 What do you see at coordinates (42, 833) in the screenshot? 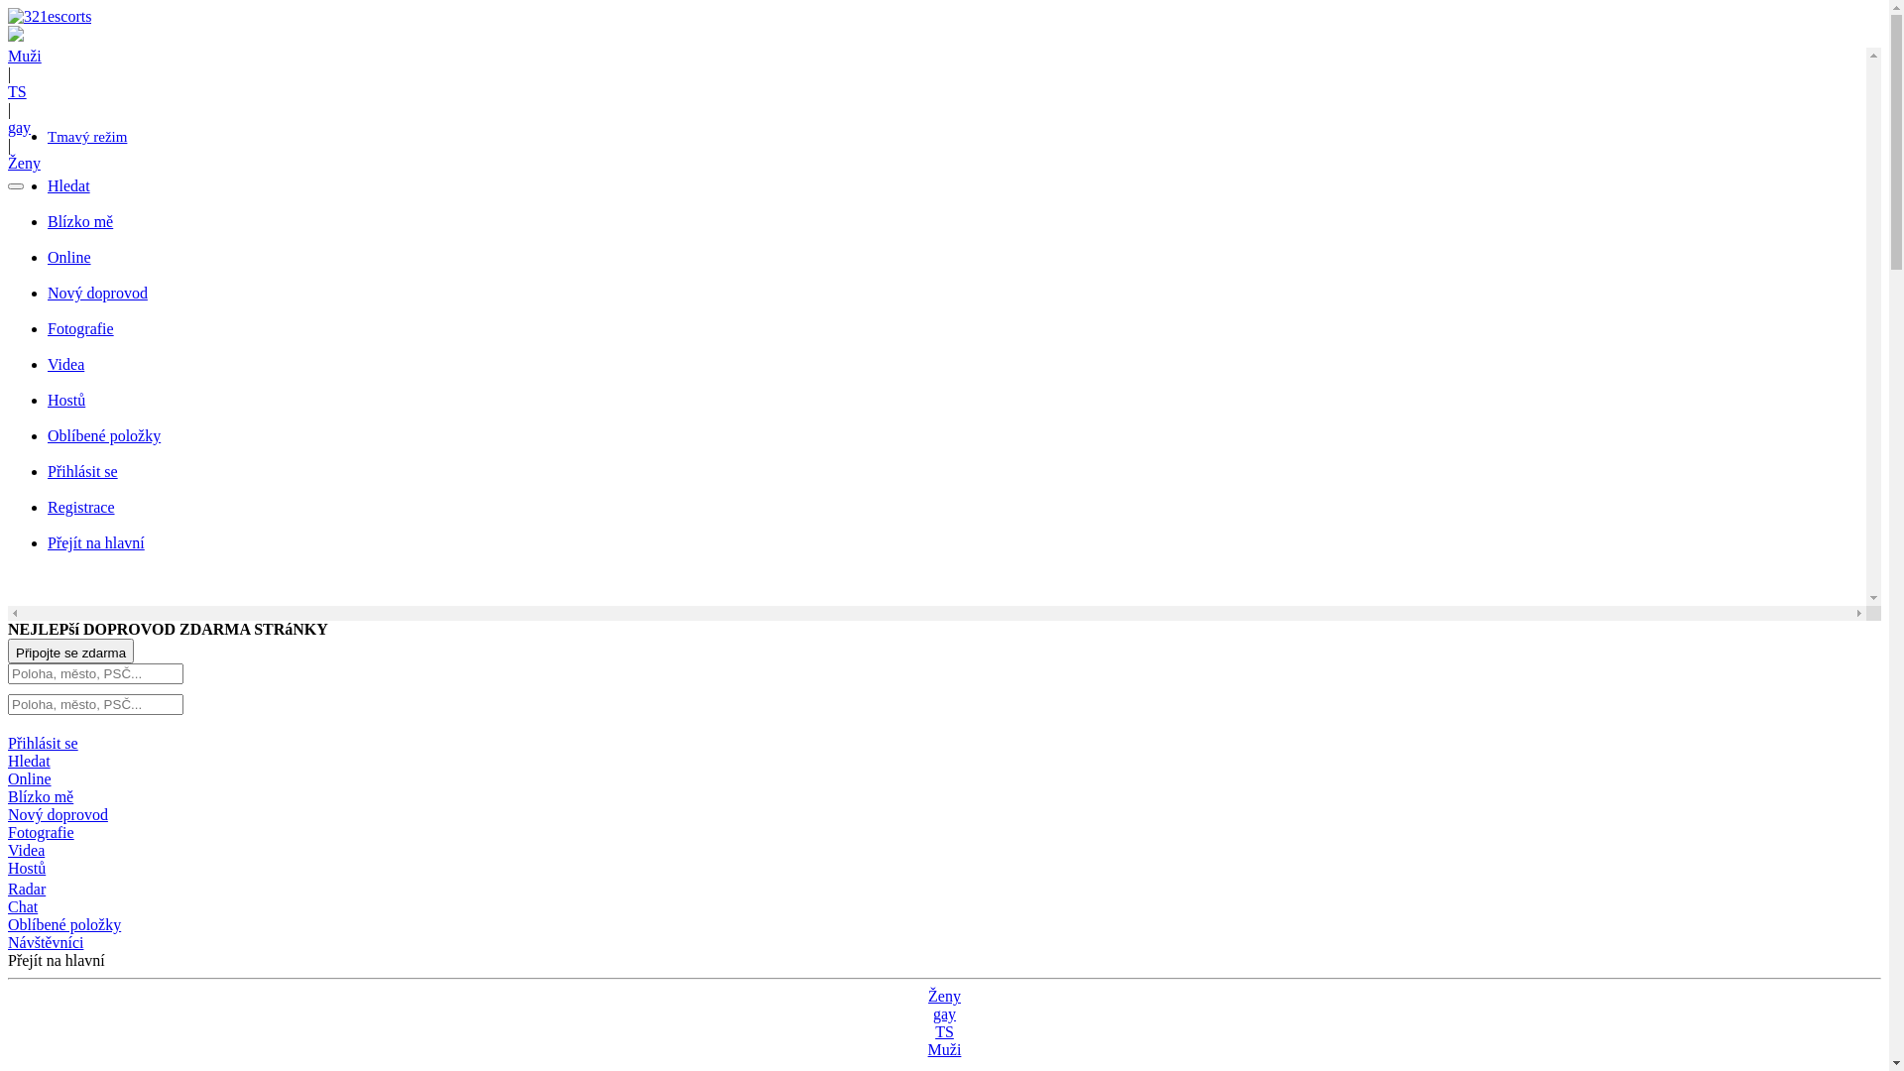
I see `Fotografie` at bounding box center [42, 833].